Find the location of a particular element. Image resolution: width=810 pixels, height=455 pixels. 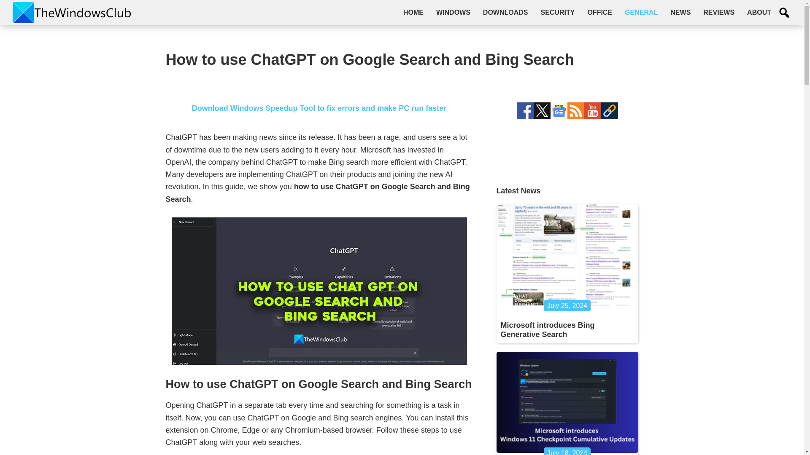

WINDOWS is located at coordinates (453, 12).